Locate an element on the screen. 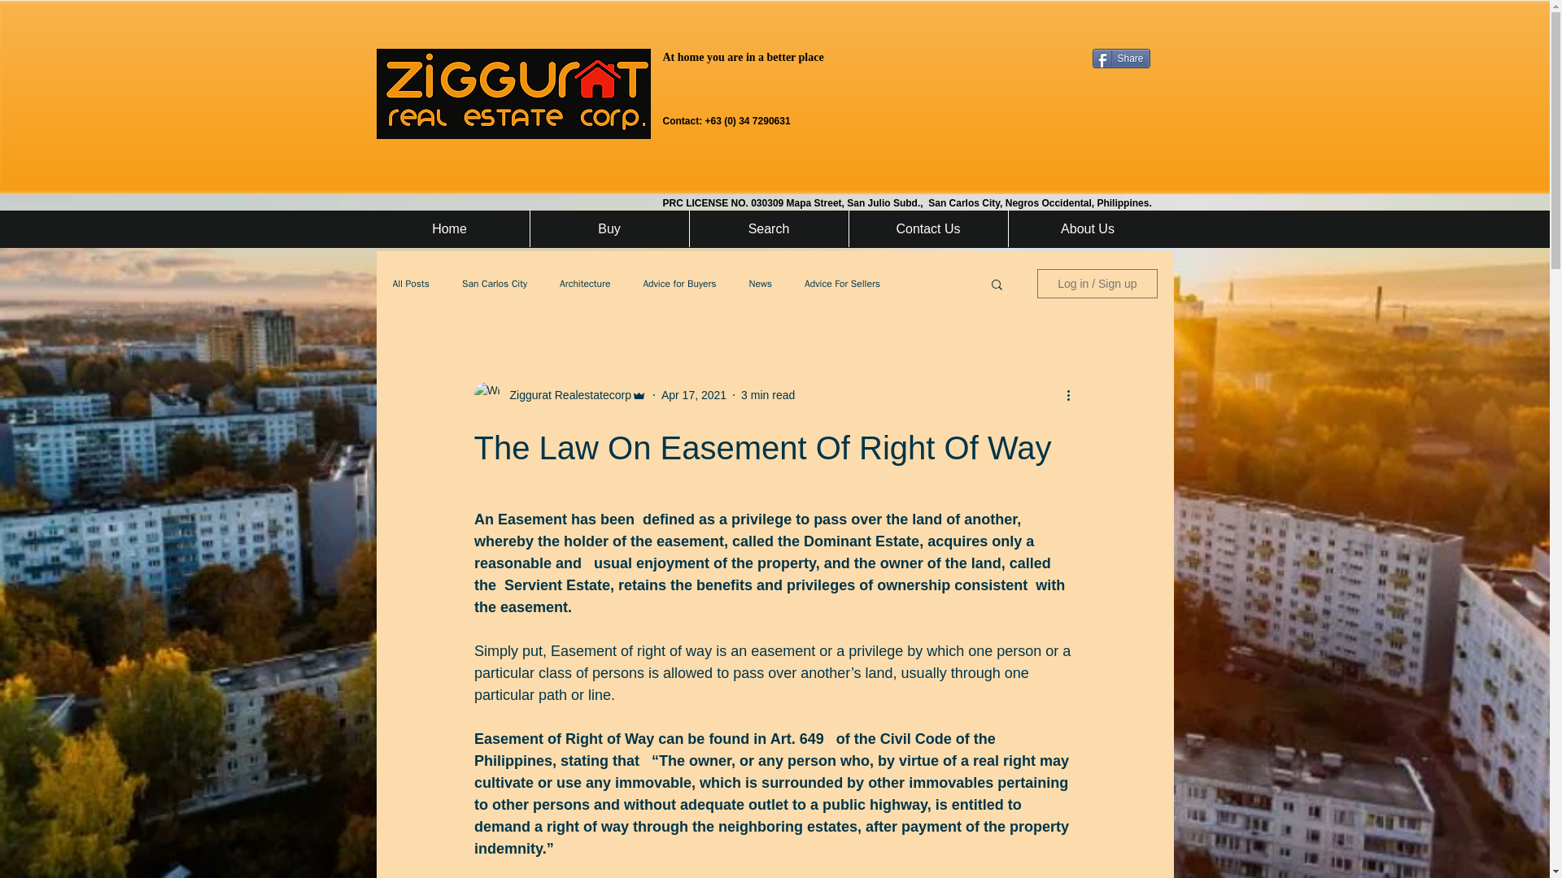 The width and height of the screenshot is (1562, 878). Apr 17, 2021 is located at coordinates (693, 395).